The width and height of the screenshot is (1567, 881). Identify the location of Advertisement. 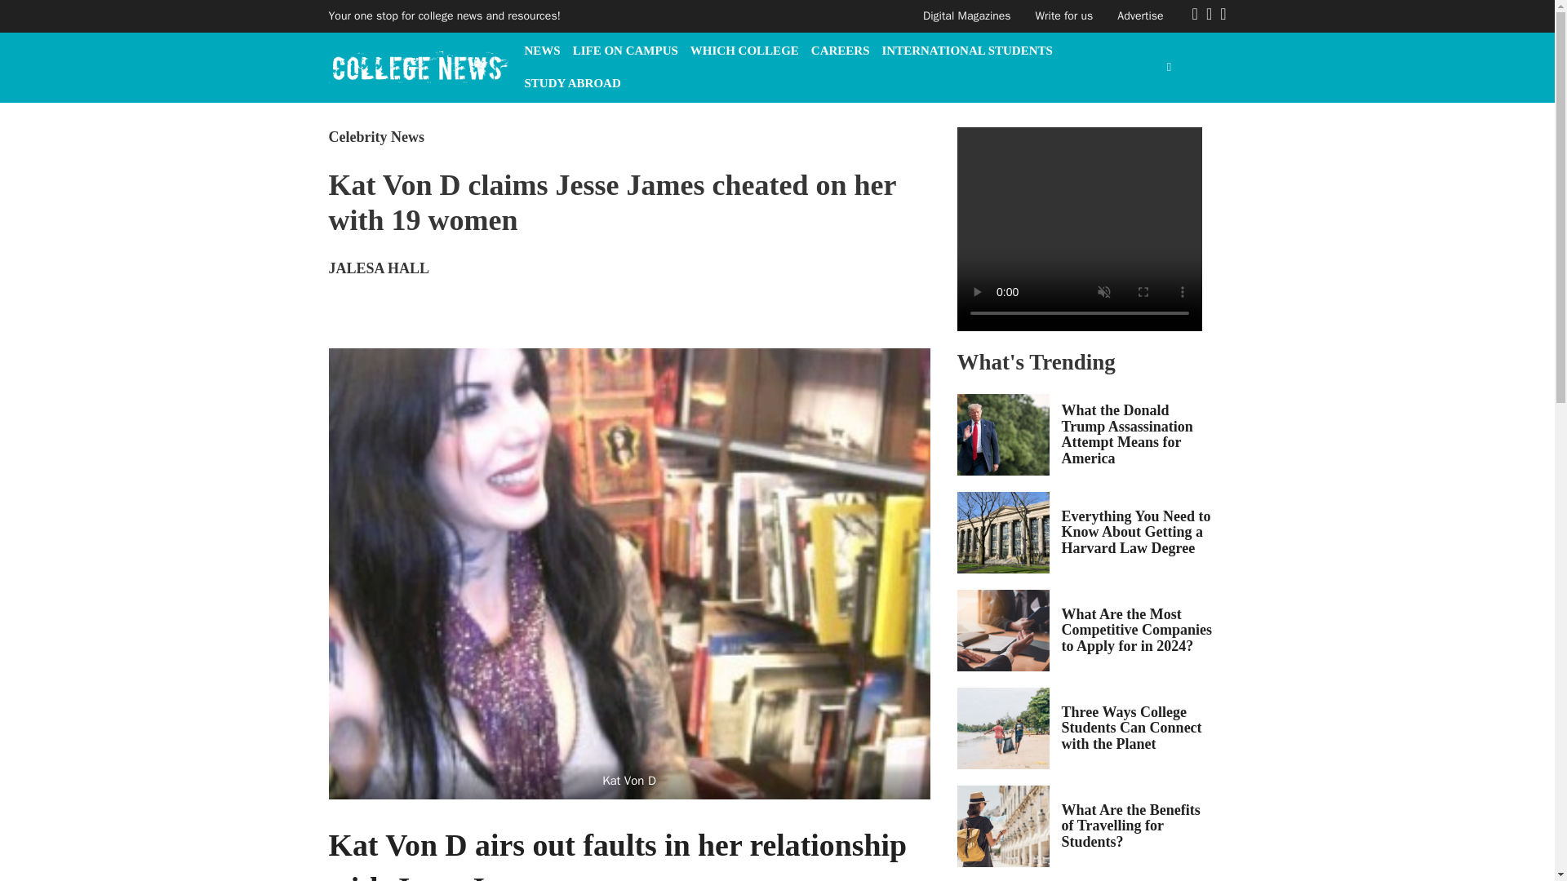
(1079, 638).